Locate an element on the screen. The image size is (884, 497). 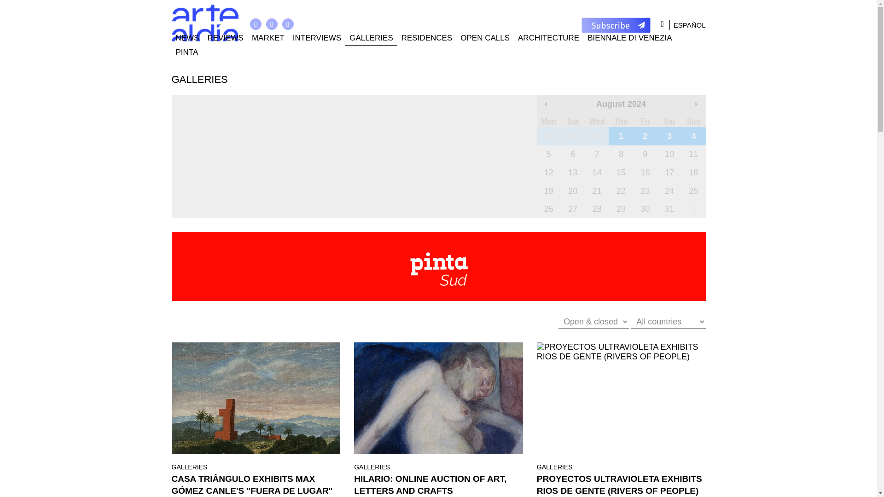
10 is located at coordinates (669, 155).